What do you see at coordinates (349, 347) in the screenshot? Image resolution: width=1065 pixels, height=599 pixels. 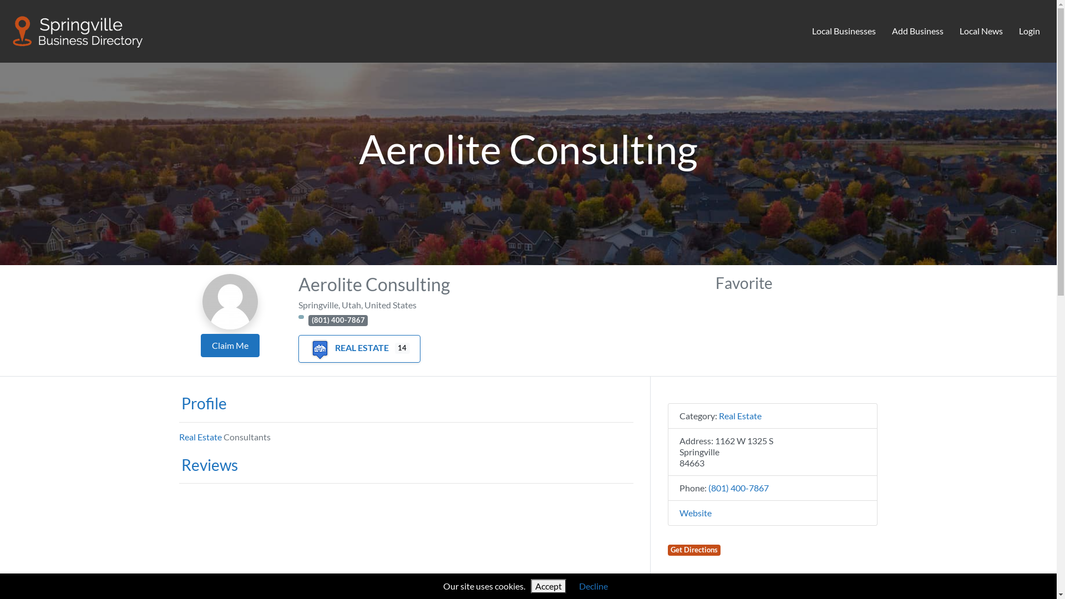 I see `REAL ESTATE` at bounding box center [349, 347].